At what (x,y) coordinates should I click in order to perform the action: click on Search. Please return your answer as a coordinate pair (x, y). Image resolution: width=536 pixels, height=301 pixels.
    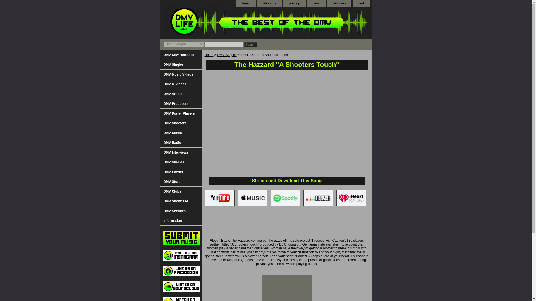
    Looking at the image, I should click on (250, 45).